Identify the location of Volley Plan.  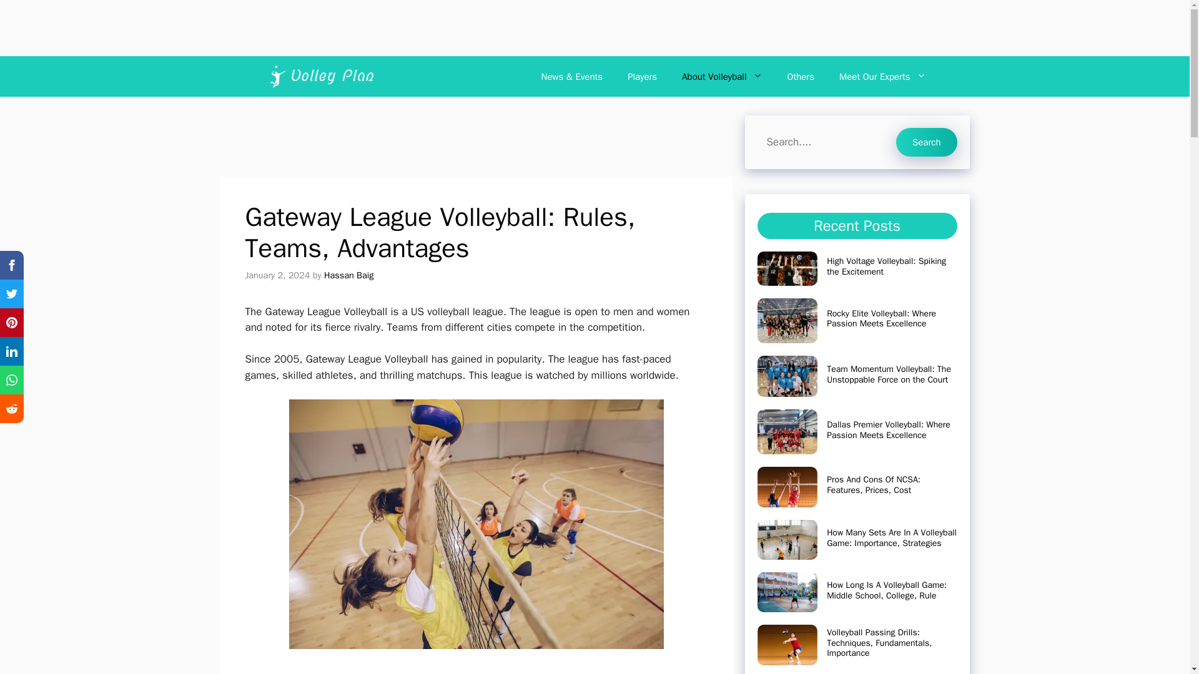
(320, 76).